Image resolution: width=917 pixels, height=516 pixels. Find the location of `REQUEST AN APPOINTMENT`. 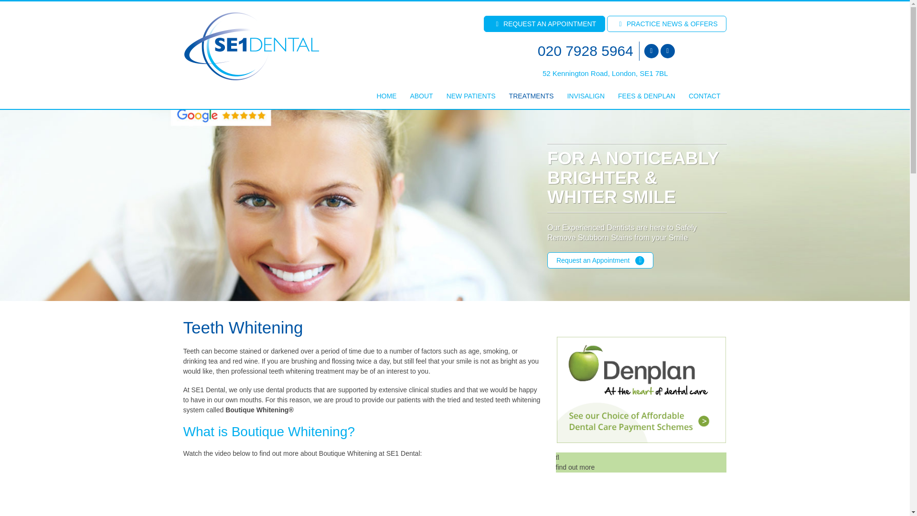

REQUEST AN APPOINTMENT is located at coordinates (544, 24).